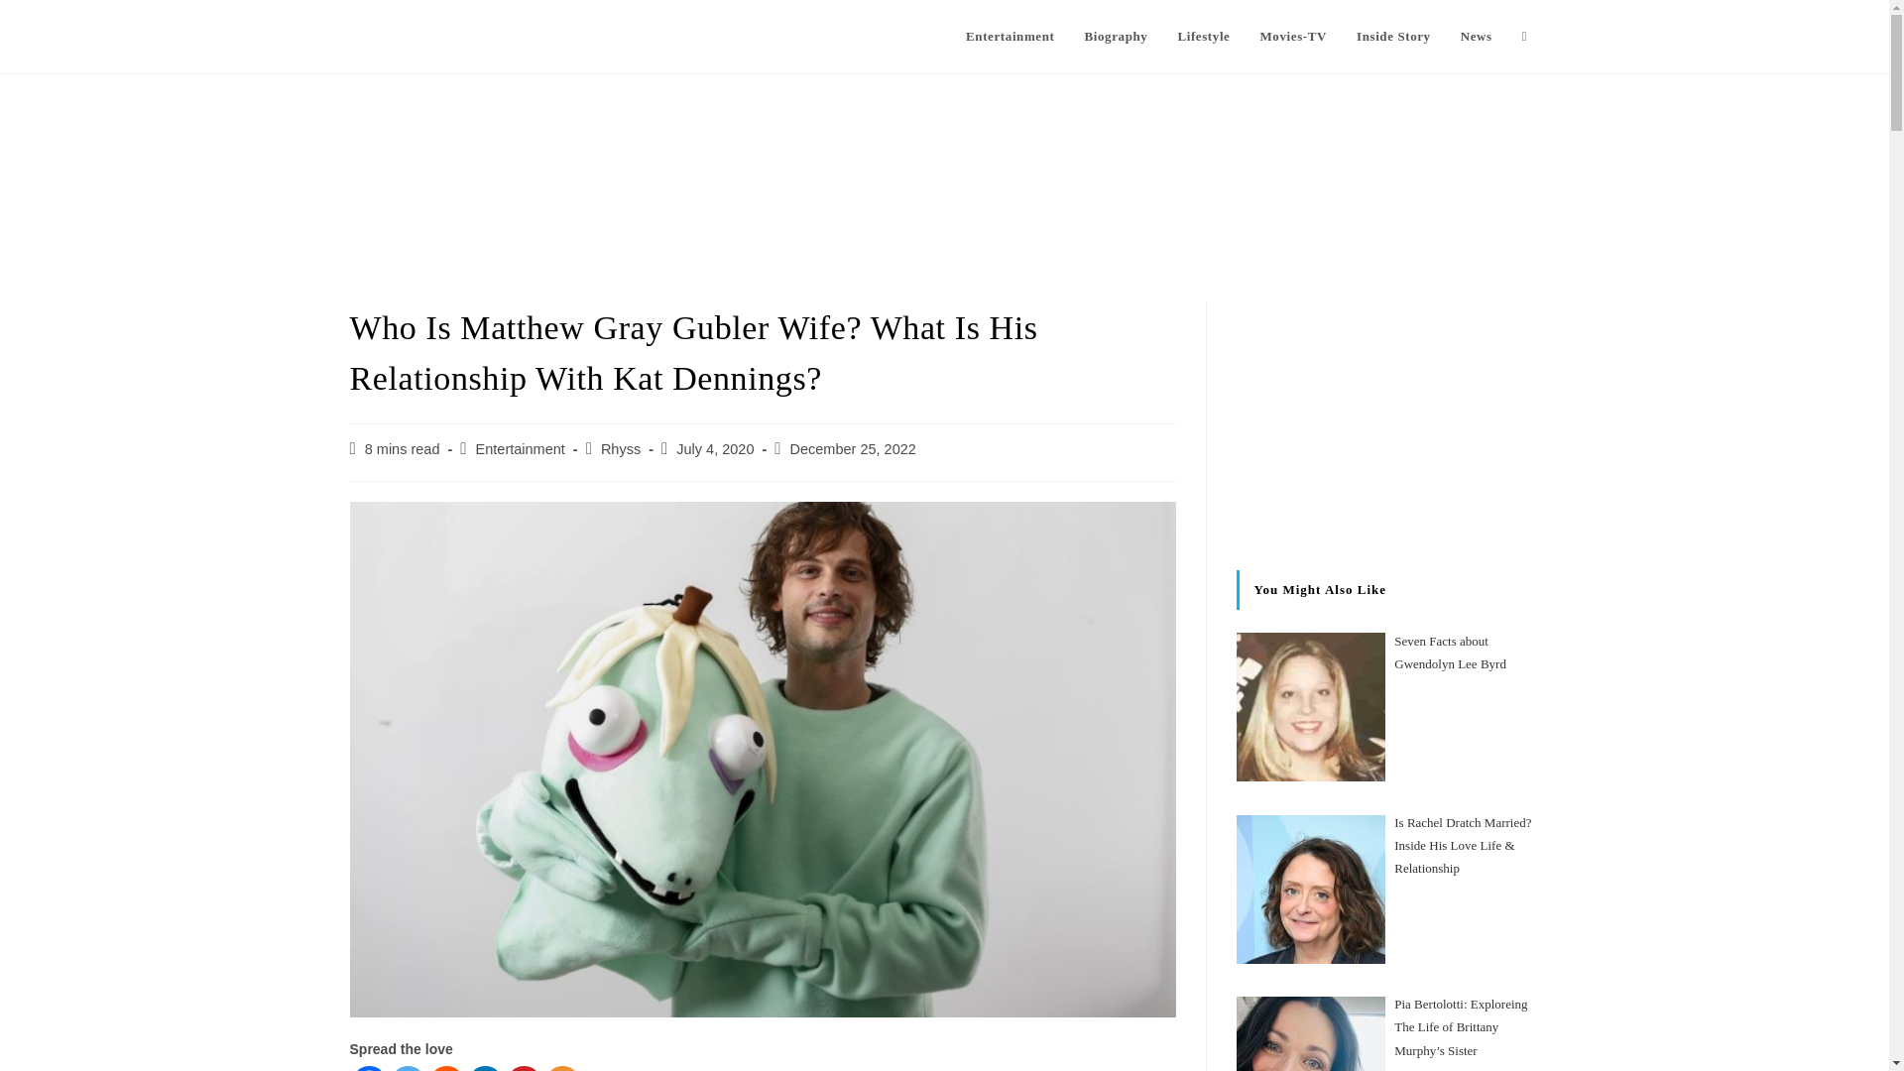 This screenshot has height=1071, width=1904. What do you see at coordinates (416, 35) in the screenshot?
I see `CelebSuburb` at bounding box center [416, 35].